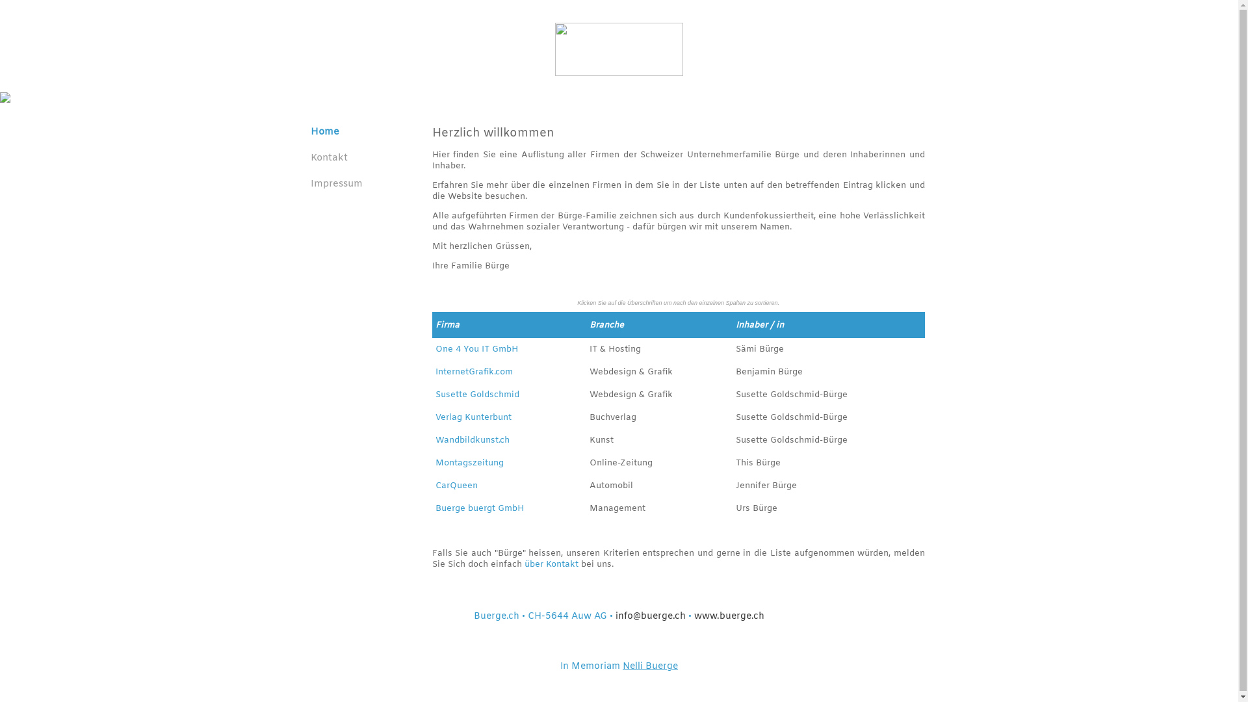 The width and height of the screenshot is (1248, 702). Describe the element at coordinates (480, 508) in the screenshot. I see `Buerge buergt GmbH` at that location.